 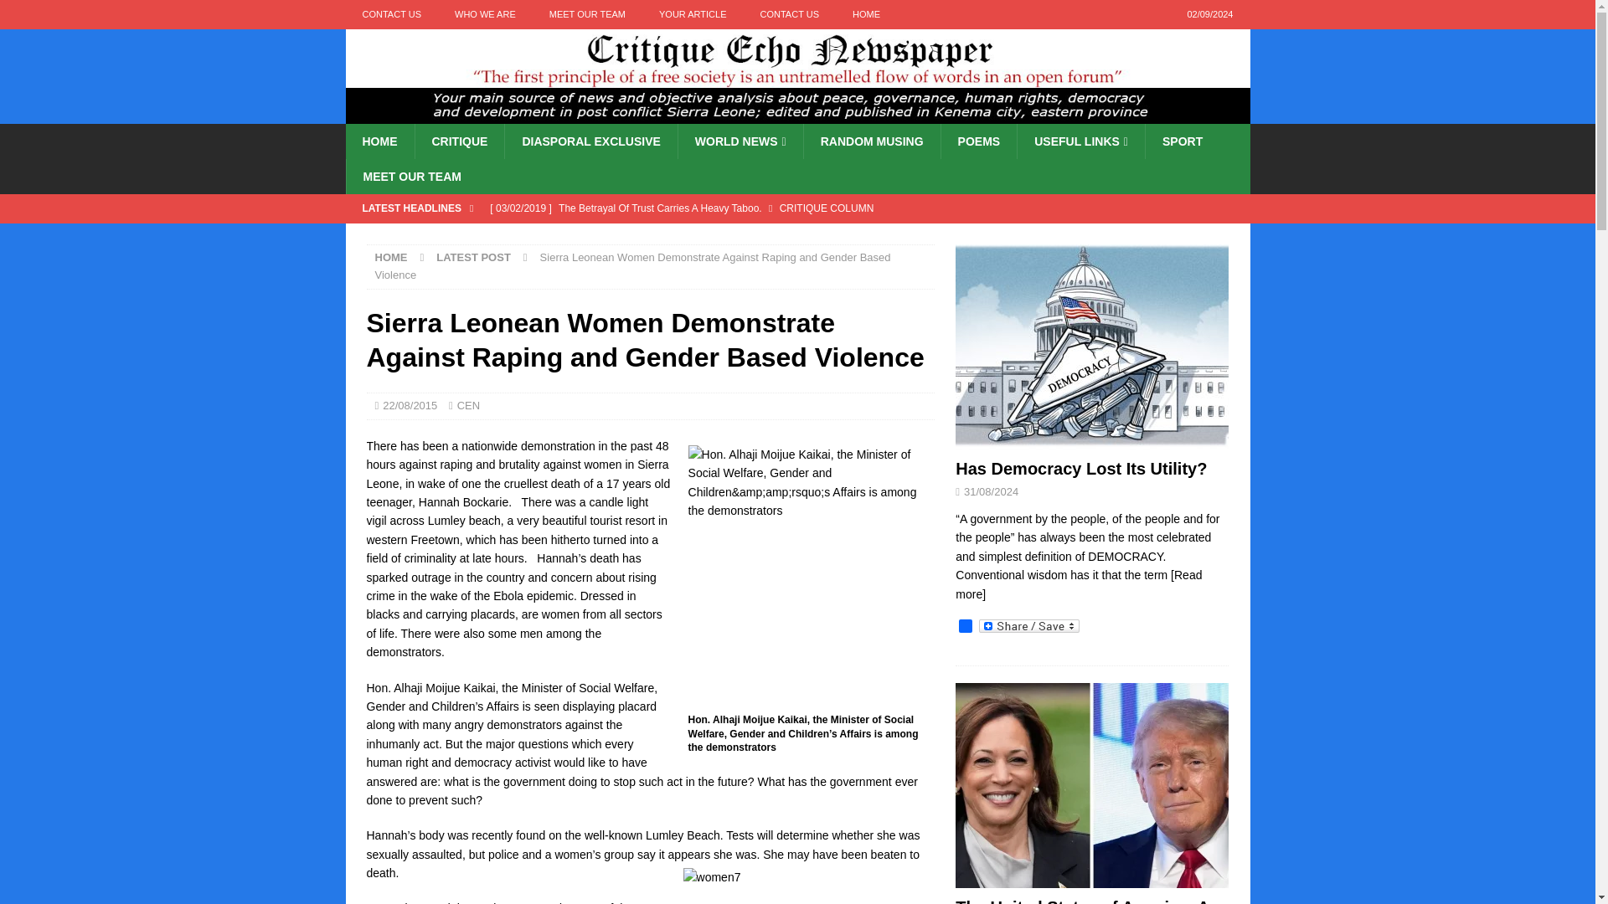 I want to click on HOME, so click(x=866, y=14).